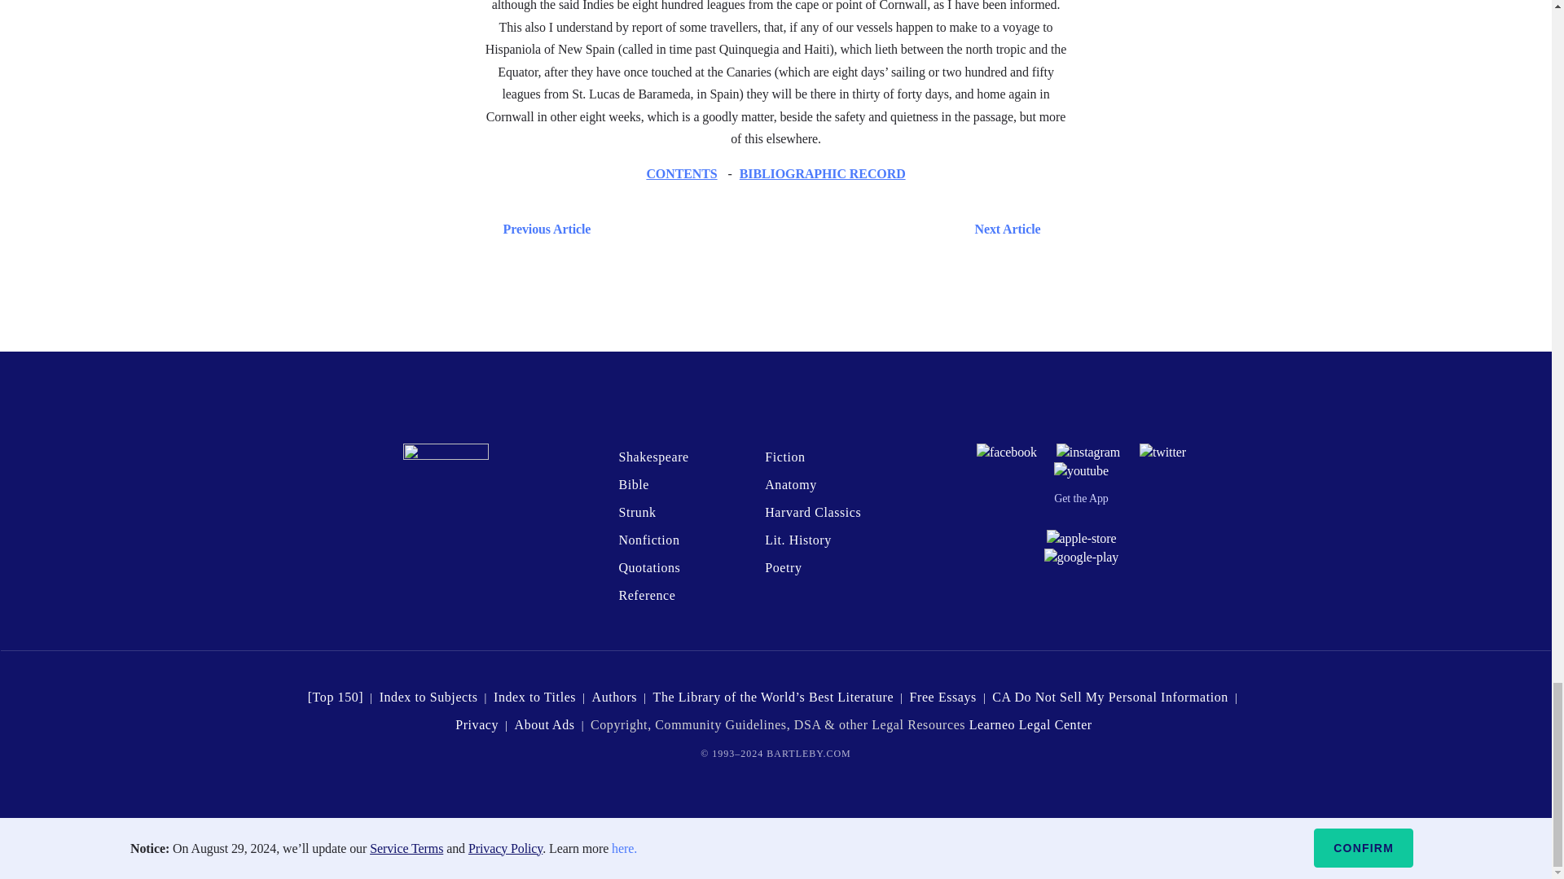 This screenshot has height=879, width=1564. What do you see at coordinates (633, 484) in the screenshot?
I see `Bible` at bounding box center [633, 484].